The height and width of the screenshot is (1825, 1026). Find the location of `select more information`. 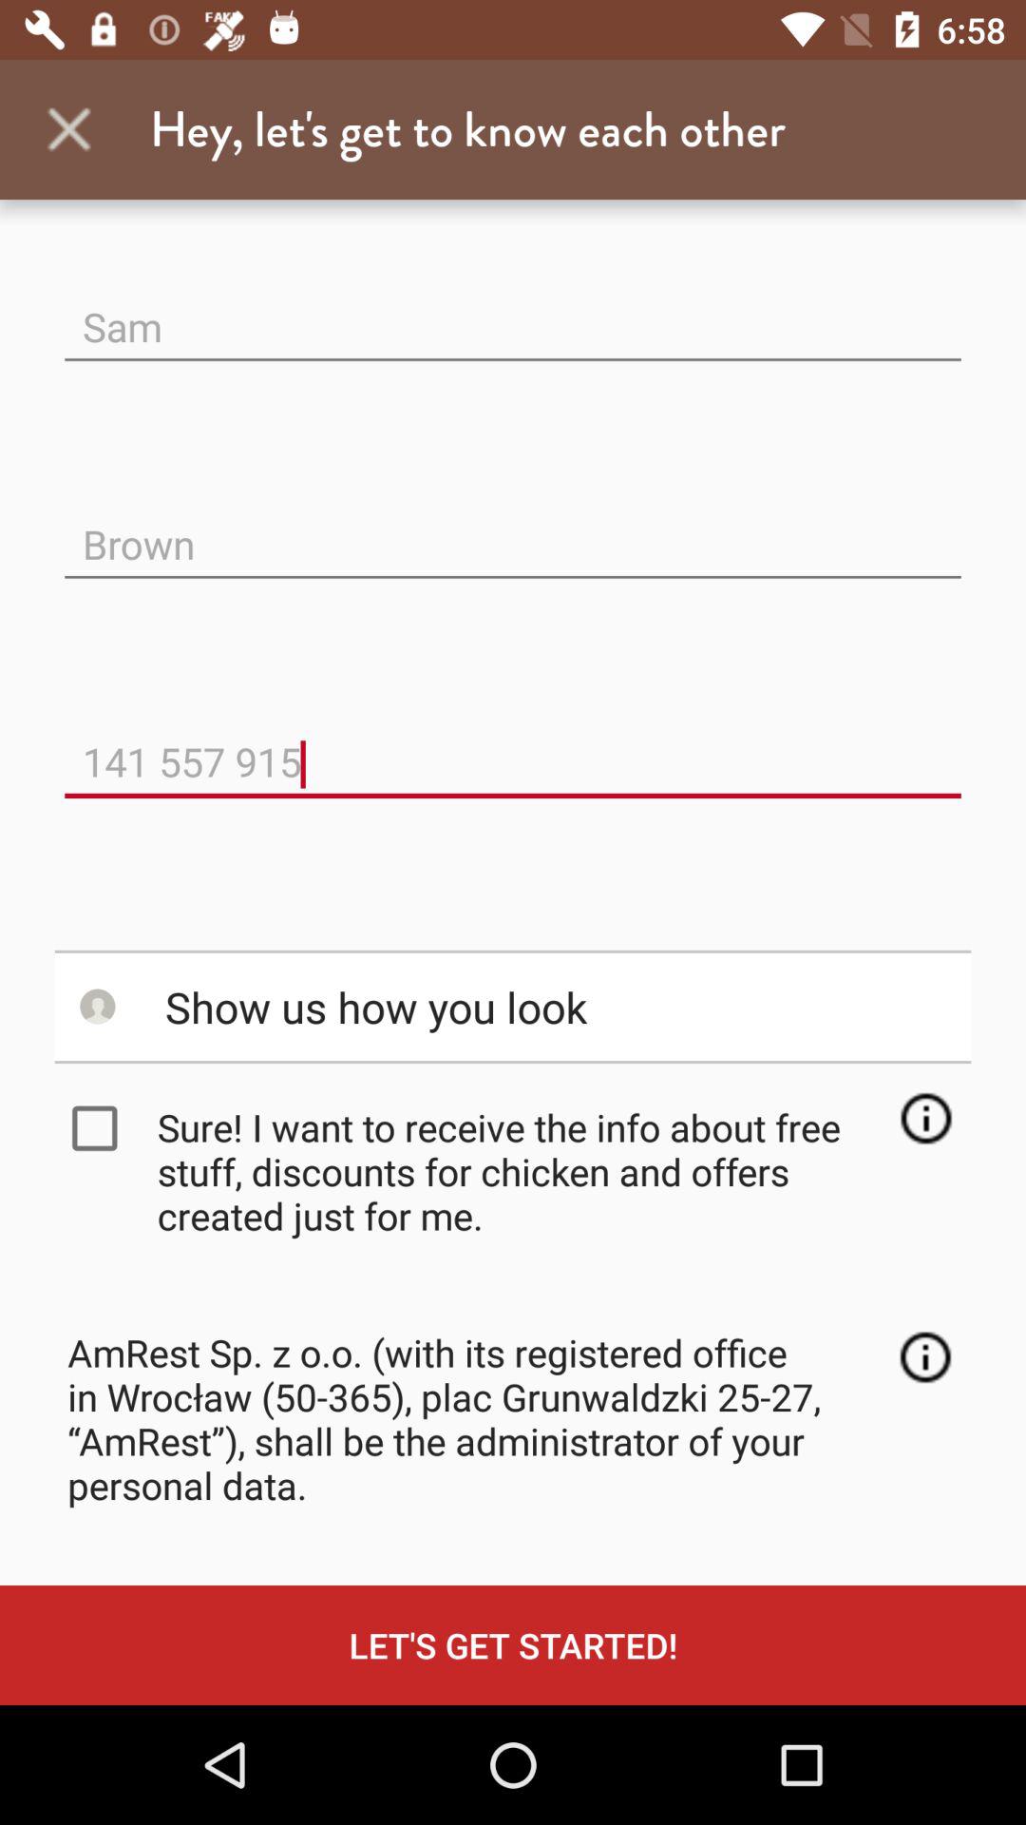

select more information is located at coordinates (925, 1357).